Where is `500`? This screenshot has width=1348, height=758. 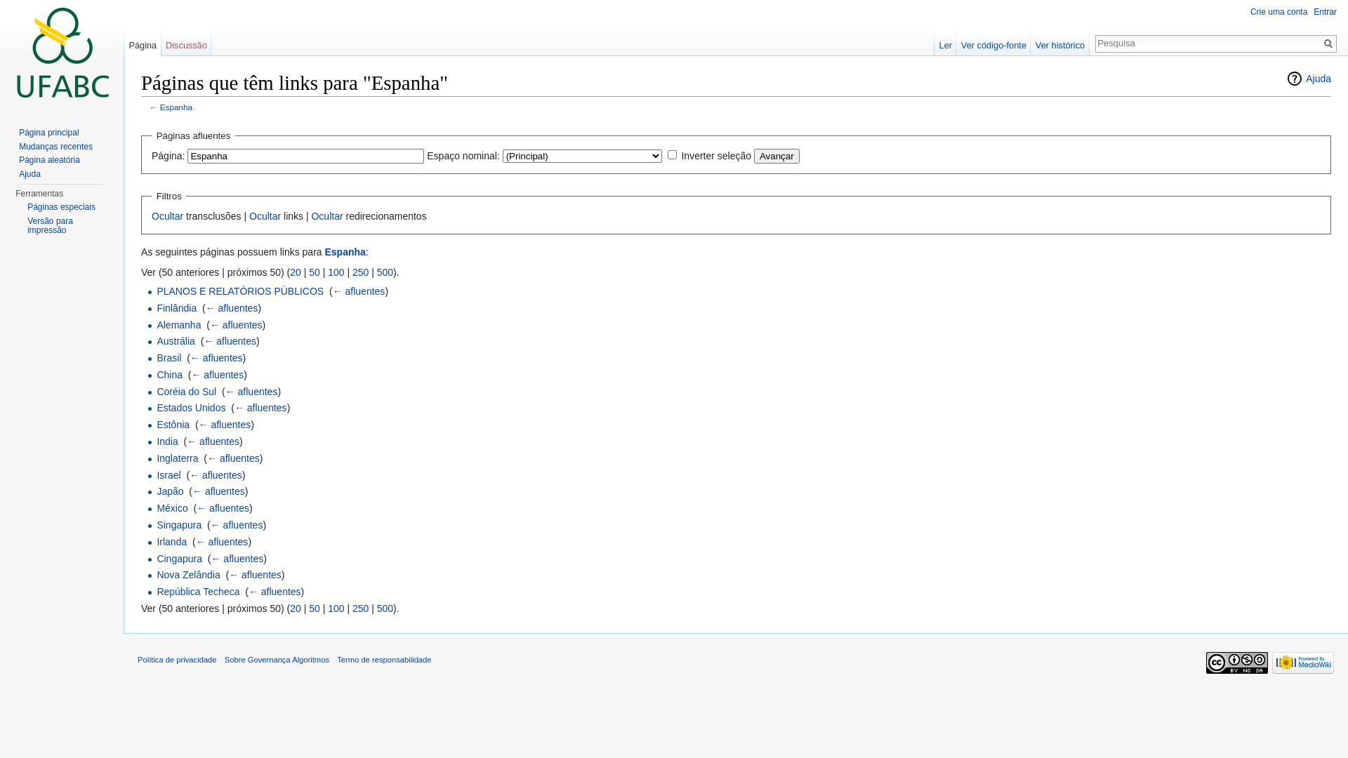
500 is located at coordinates (385, 272).